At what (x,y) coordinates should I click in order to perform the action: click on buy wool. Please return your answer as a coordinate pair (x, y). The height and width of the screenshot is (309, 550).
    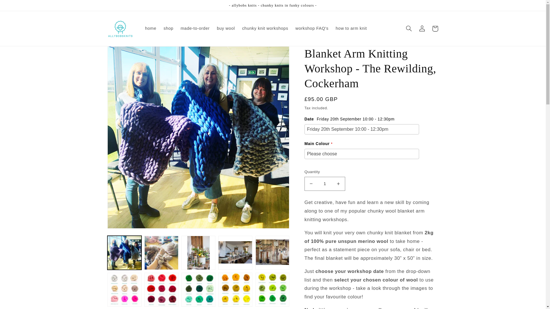
    Looking at the image, I should click on (226, 29).